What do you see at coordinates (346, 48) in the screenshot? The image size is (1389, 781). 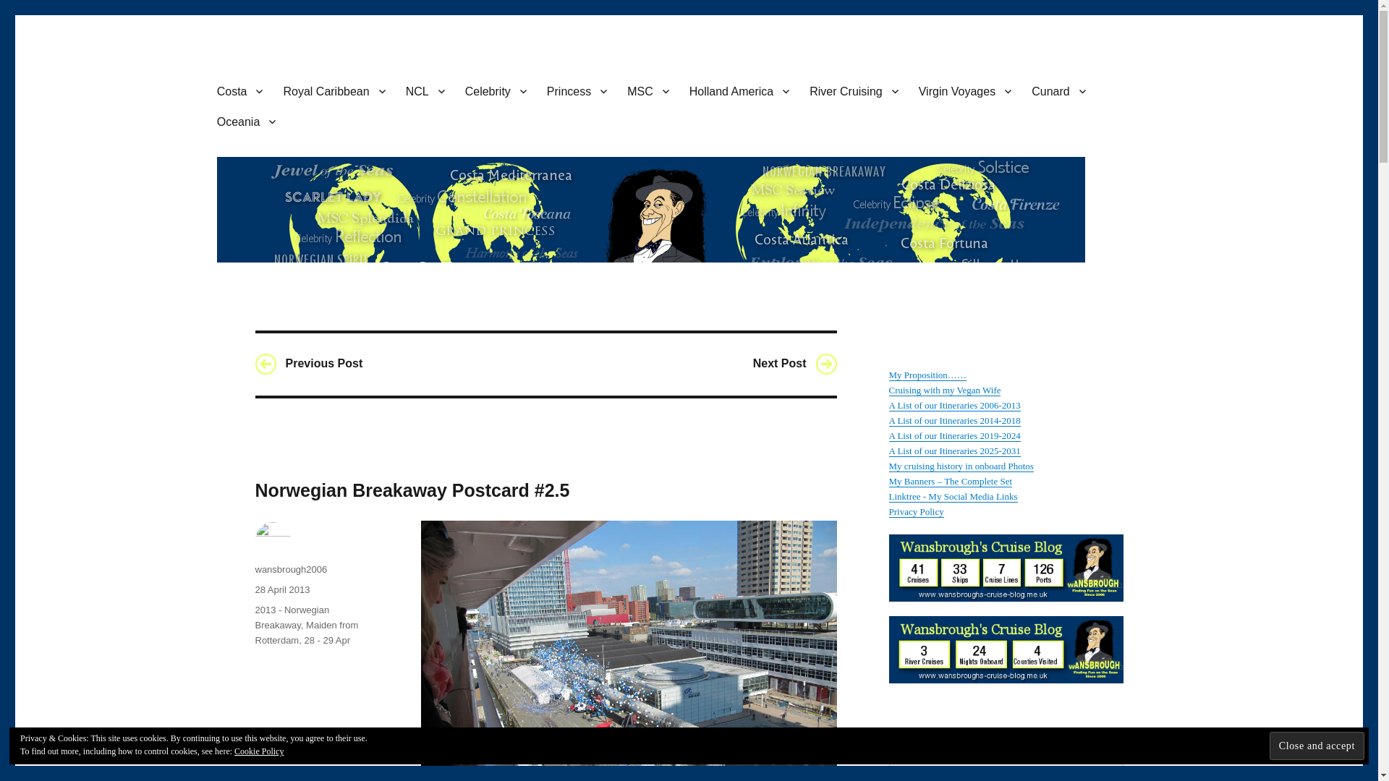 I see `Wansbrough's Cruise Blog` at bounding box center [346, 48].